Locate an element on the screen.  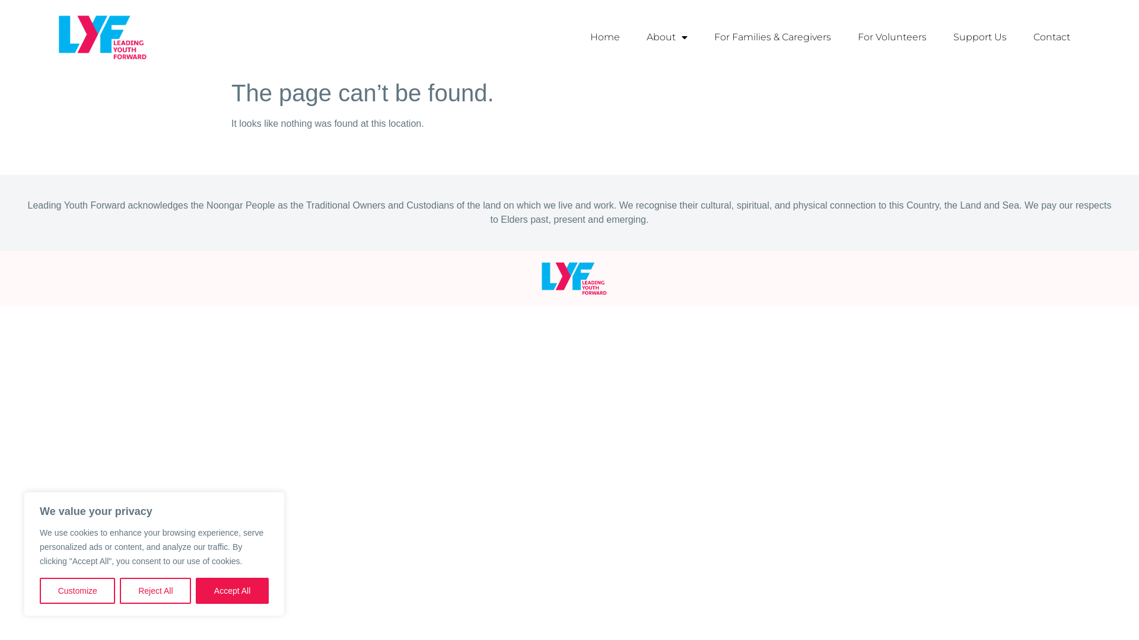
Customize is located at coordinates (77, 591).